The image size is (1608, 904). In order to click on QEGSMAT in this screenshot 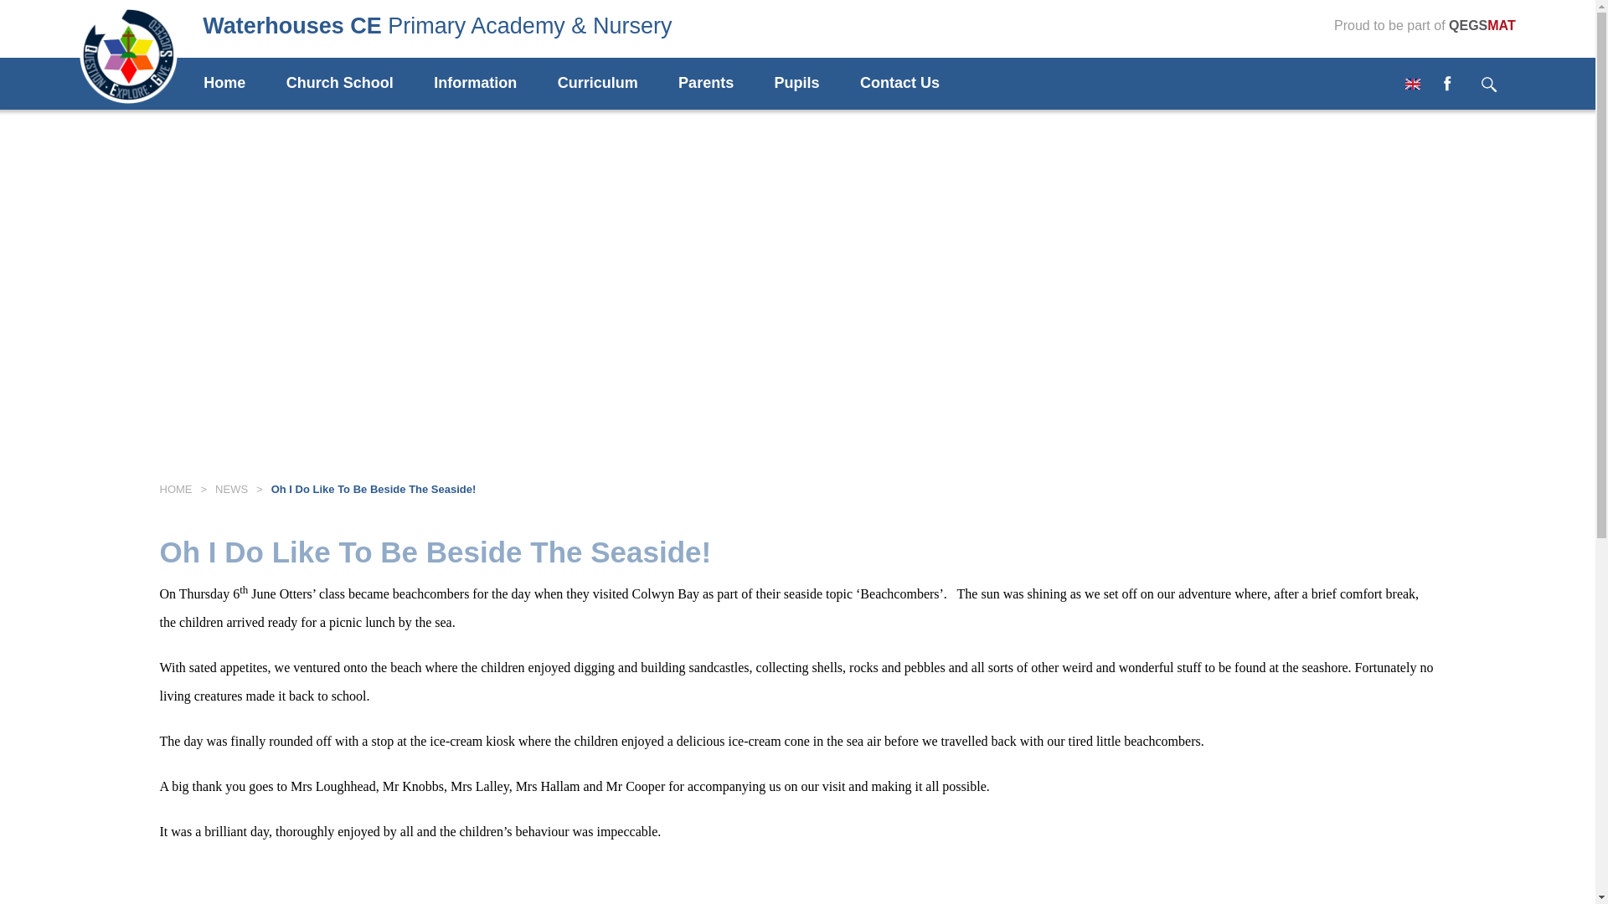, I will do `click(1482, 25)`.